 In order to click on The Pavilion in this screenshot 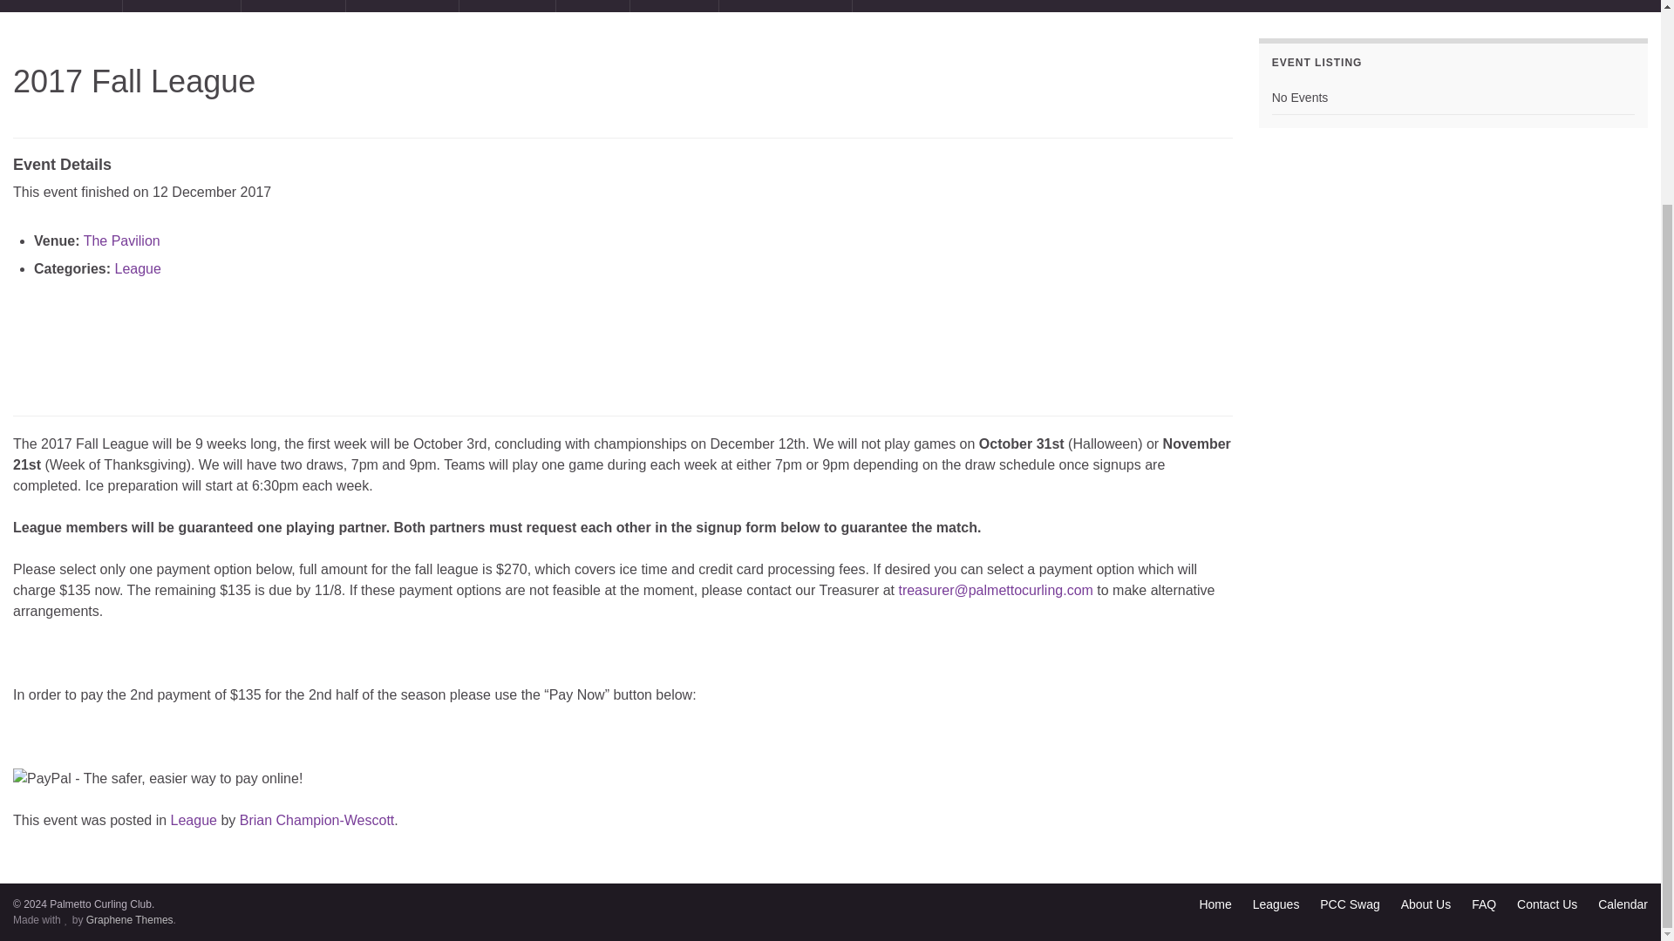, I will do `click(122, 240)`.